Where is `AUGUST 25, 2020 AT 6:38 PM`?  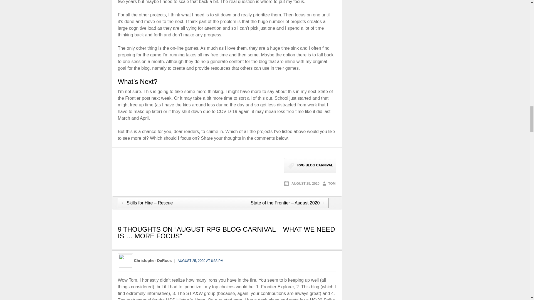 AUGUST 25, 2020 AT 6:38 PM is located at coordinates (200, 261).